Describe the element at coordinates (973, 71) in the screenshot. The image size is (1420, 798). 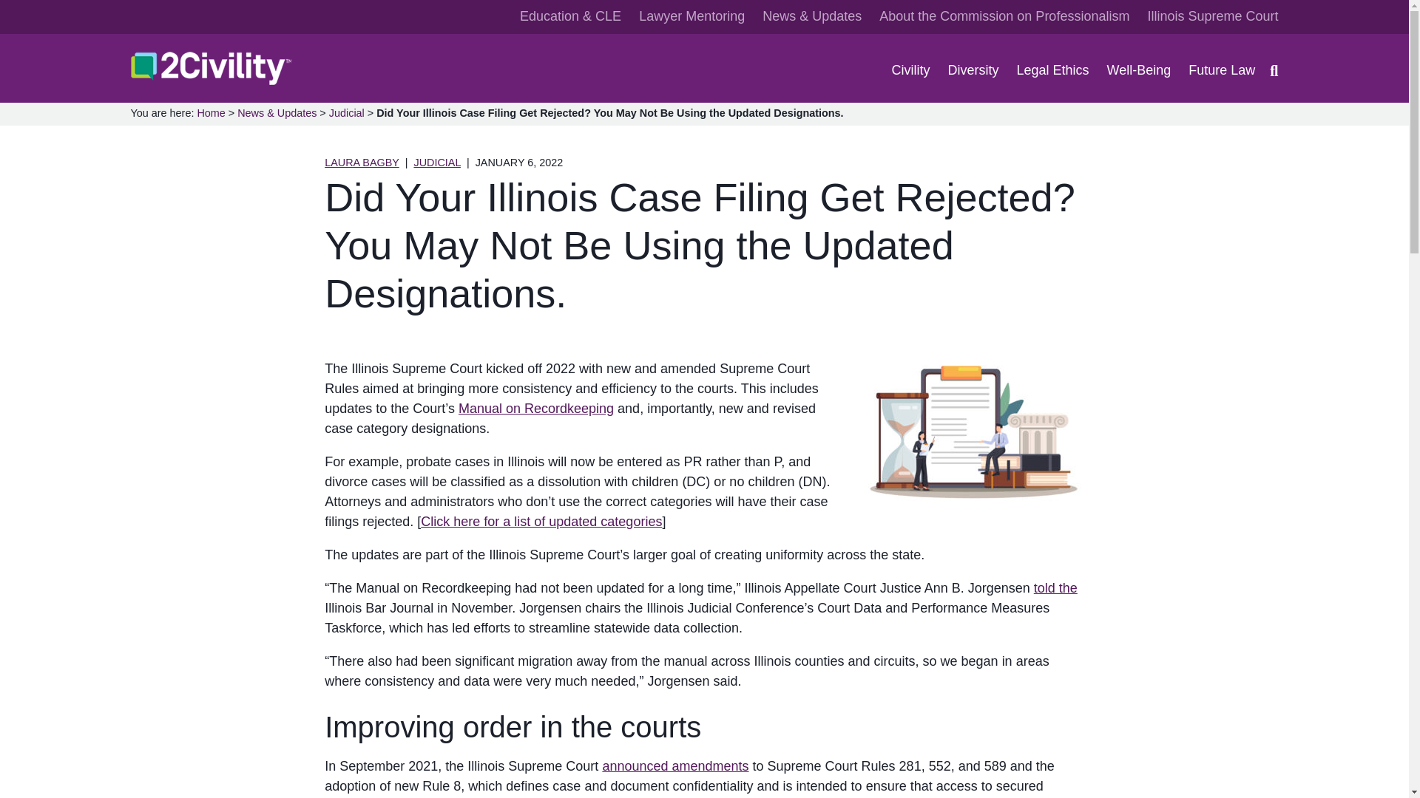
I see `Diversity` at that location.